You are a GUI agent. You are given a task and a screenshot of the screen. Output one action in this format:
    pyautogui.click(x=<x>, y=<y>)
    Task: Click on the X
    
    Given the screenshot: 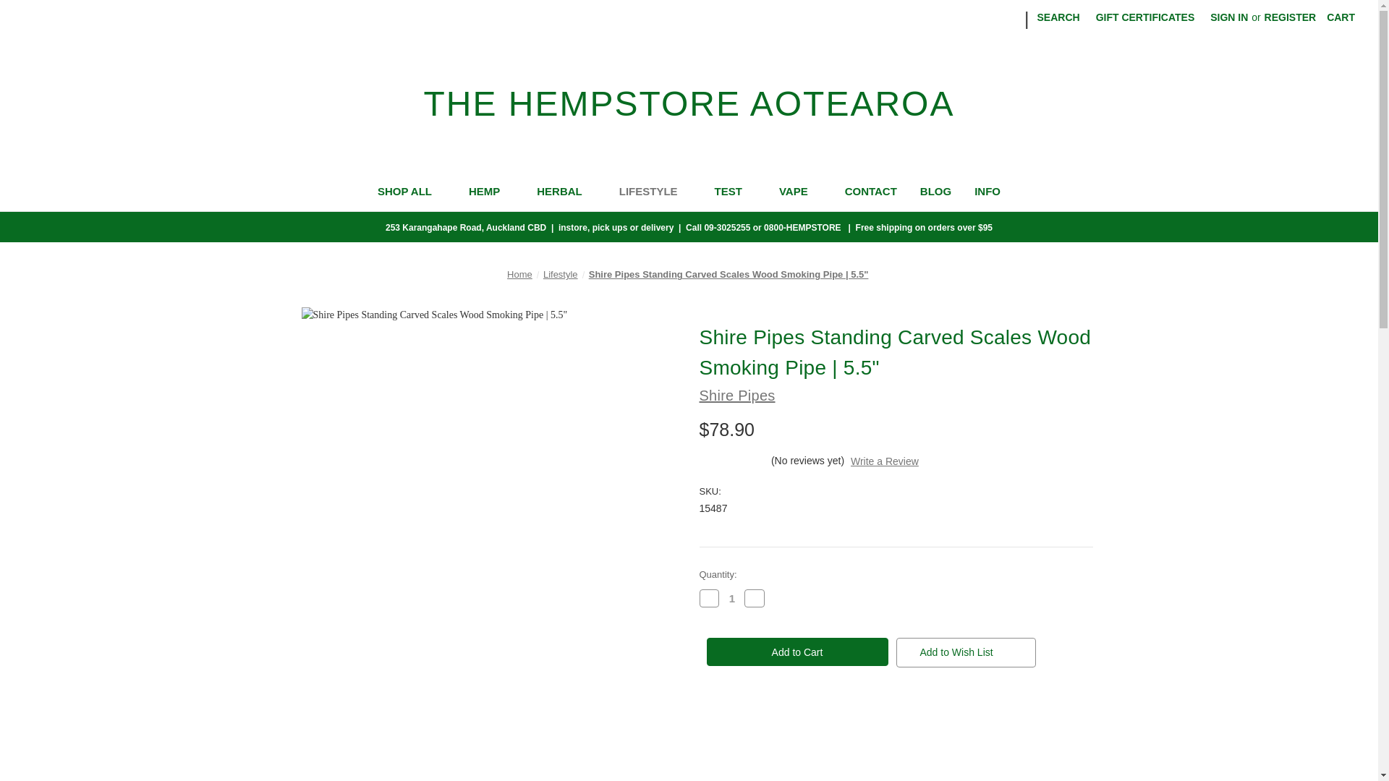 What is the action you would take?
    pyautogui.click(x=933, y=20)
    